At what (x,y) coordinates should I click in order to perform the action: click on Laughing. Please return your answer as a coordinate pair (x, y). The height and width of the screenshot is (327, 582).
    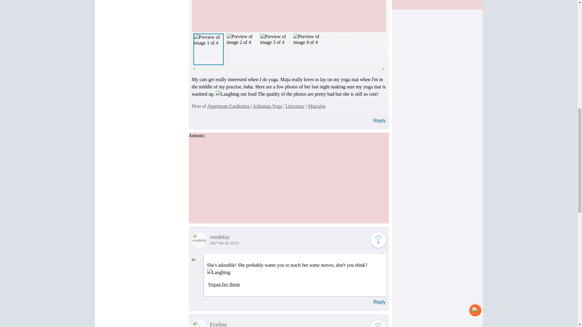
    Looking at the image, I should click on (218, 272).